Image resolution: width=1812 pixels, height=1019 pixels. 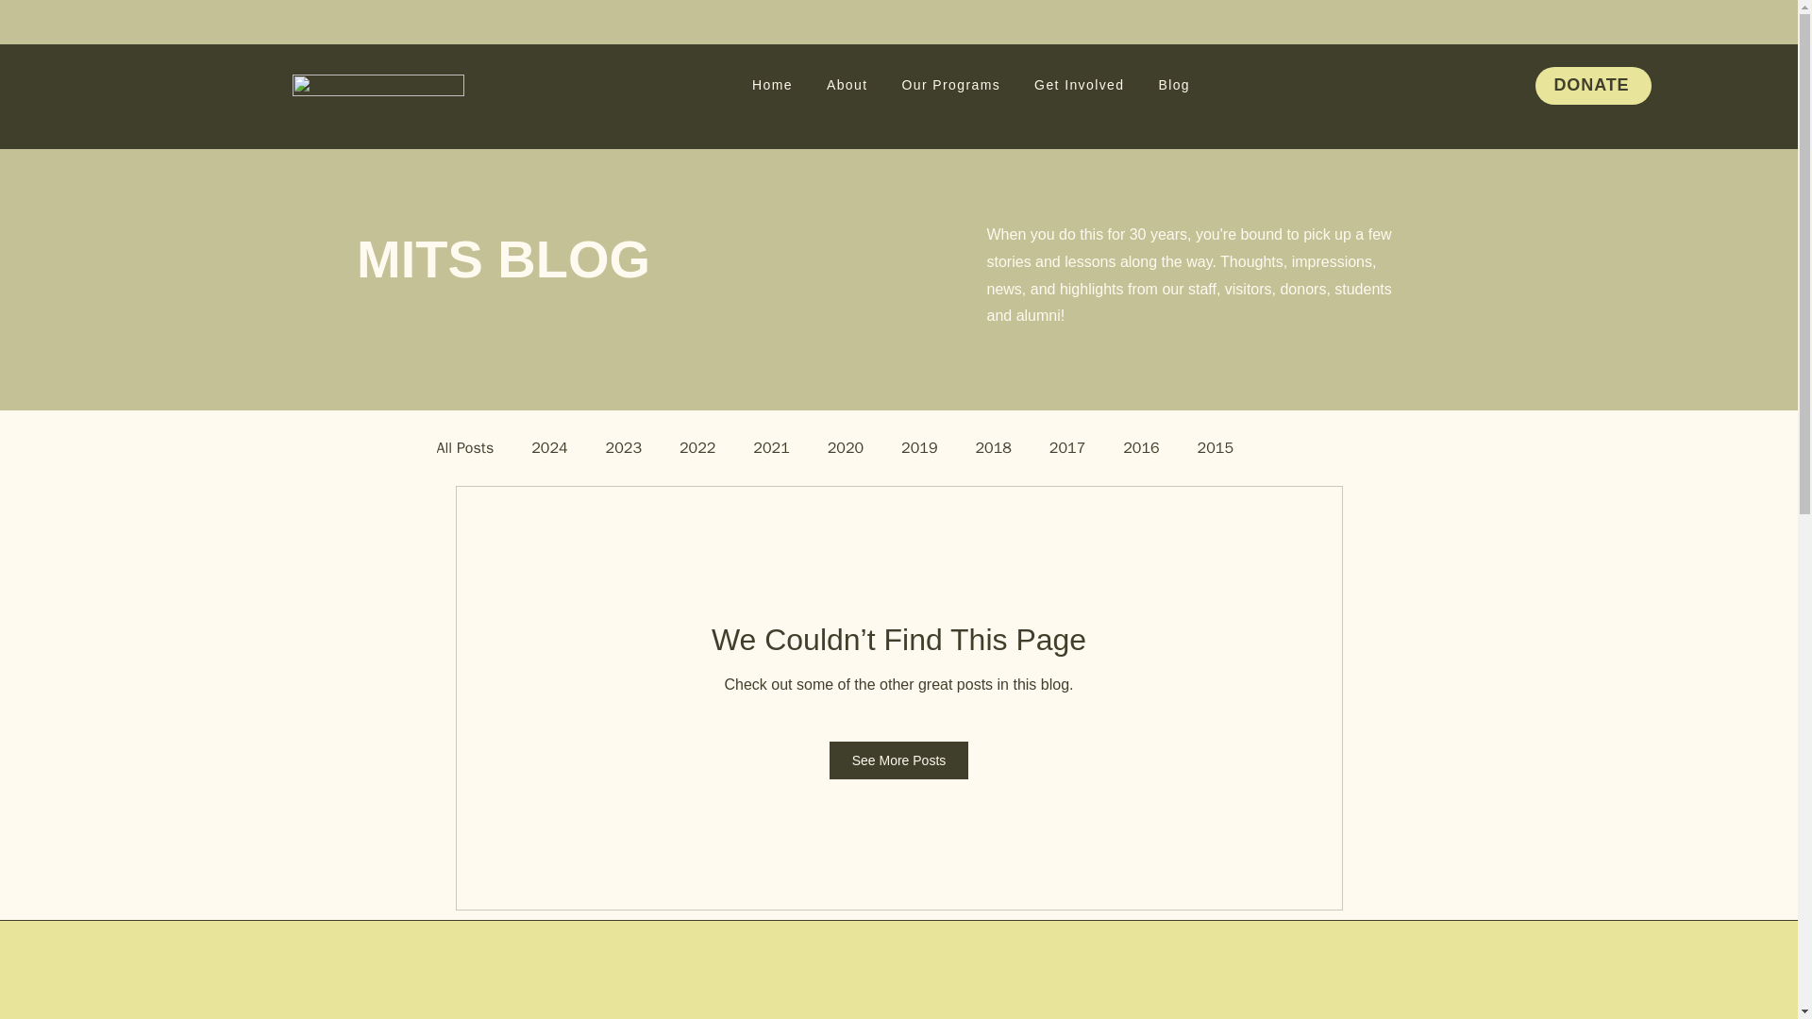 I want to click on See More Posts, so click(x=899, y=760).